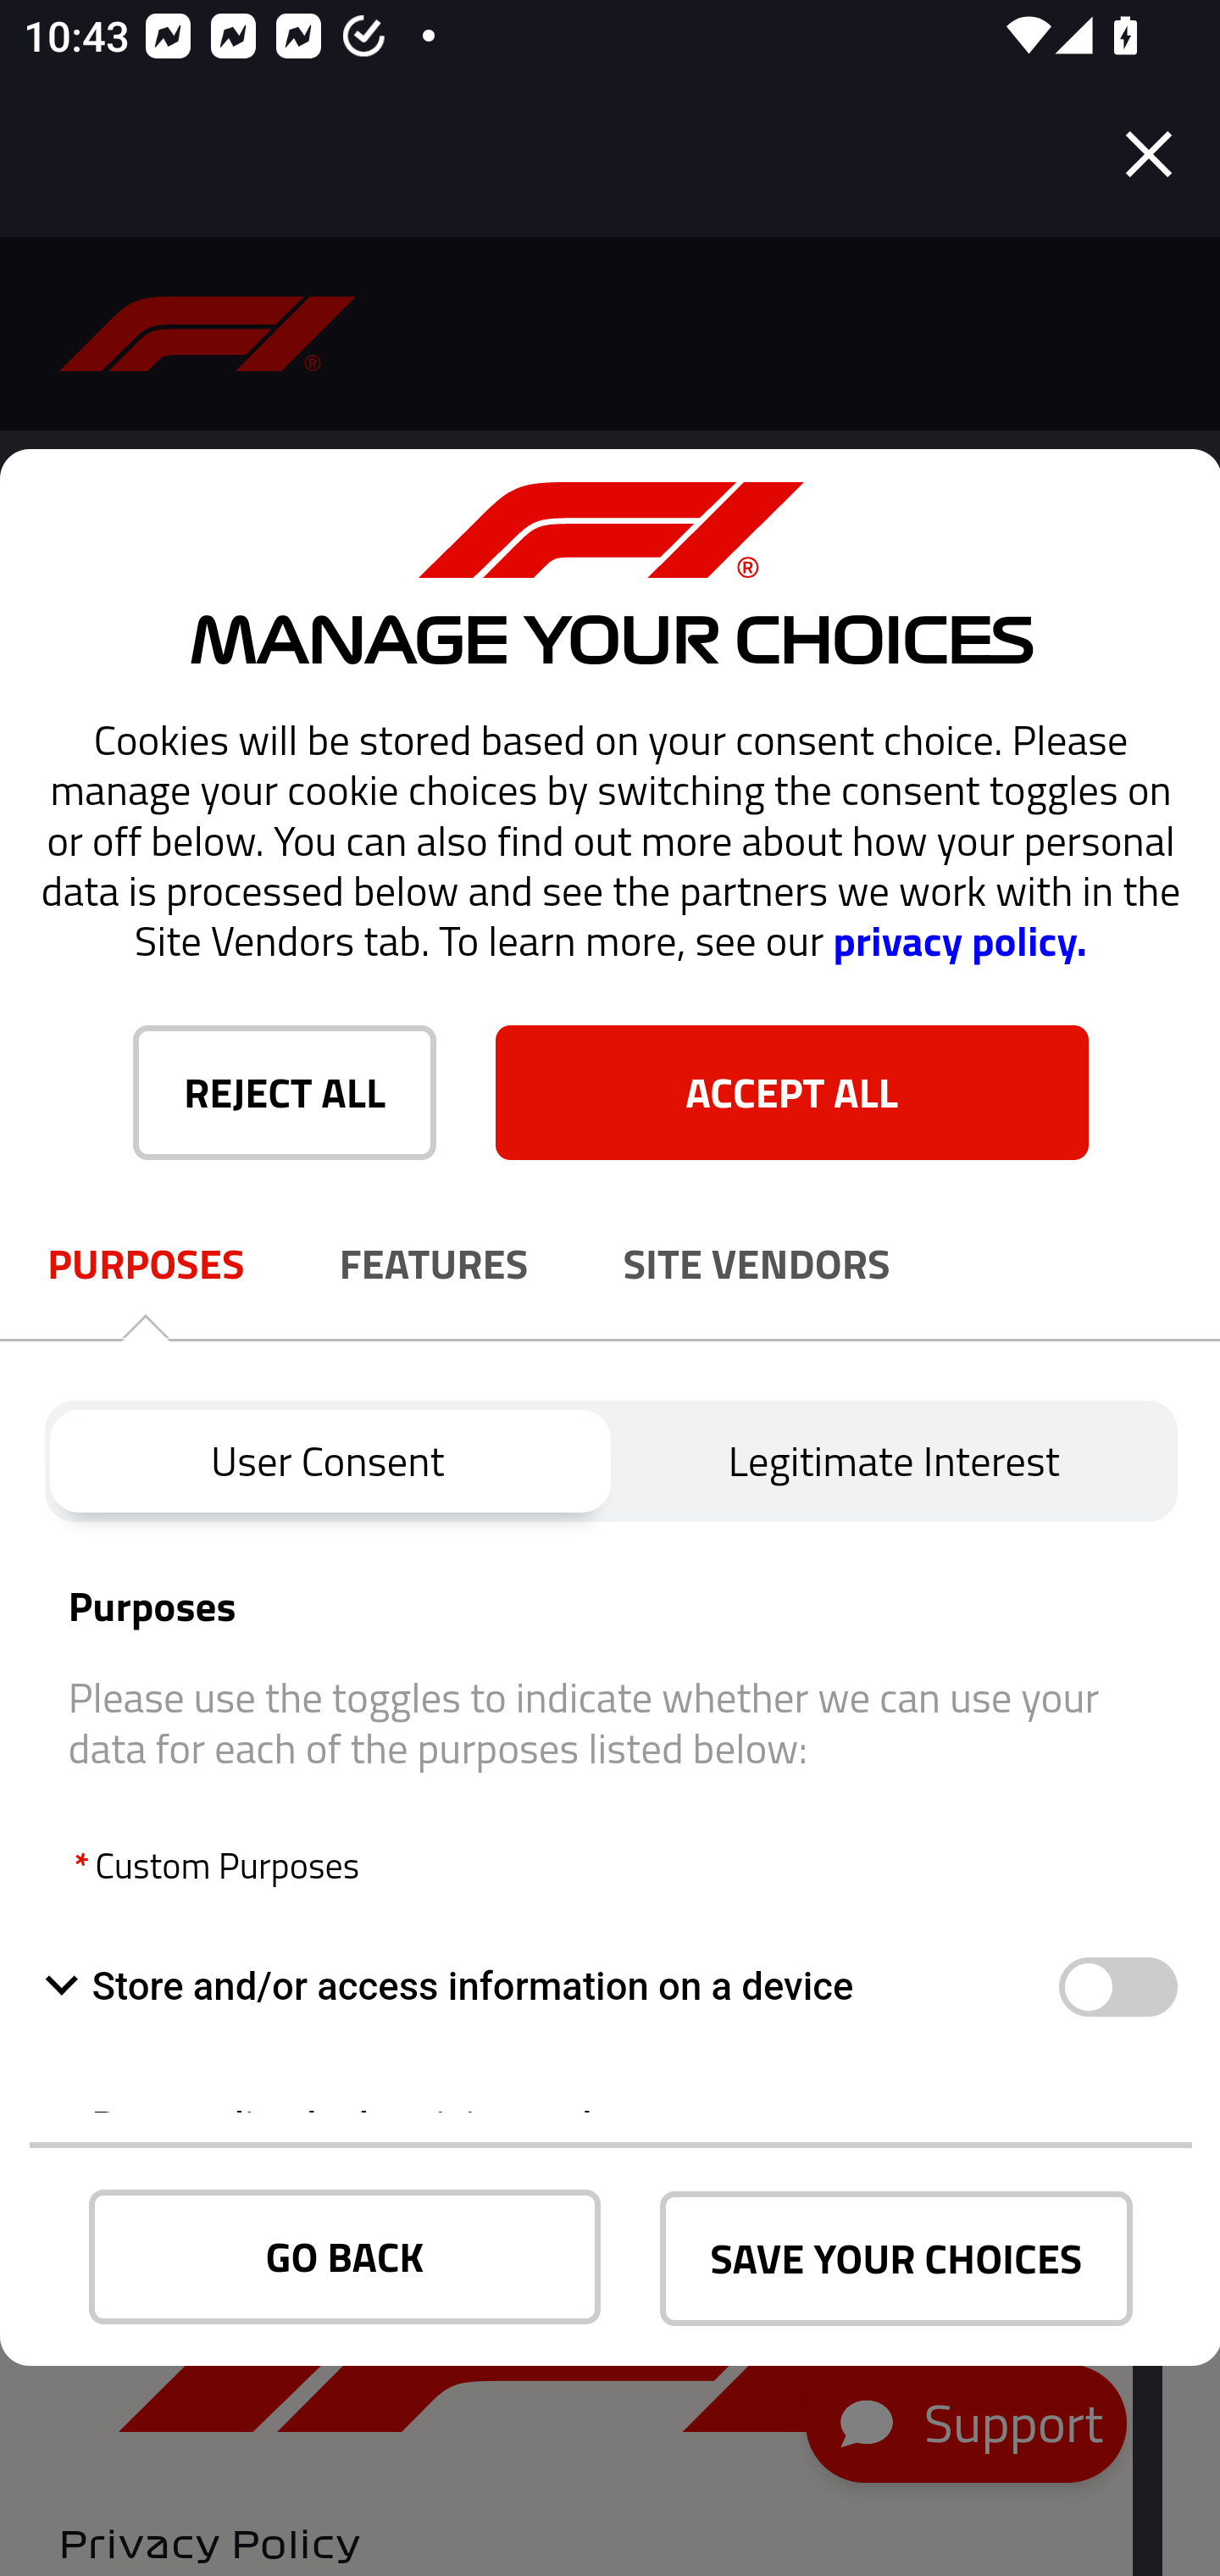 The width and height of the screenshot is (1220, 2576). I want to click on SIGN IN, so click(246, 1569).